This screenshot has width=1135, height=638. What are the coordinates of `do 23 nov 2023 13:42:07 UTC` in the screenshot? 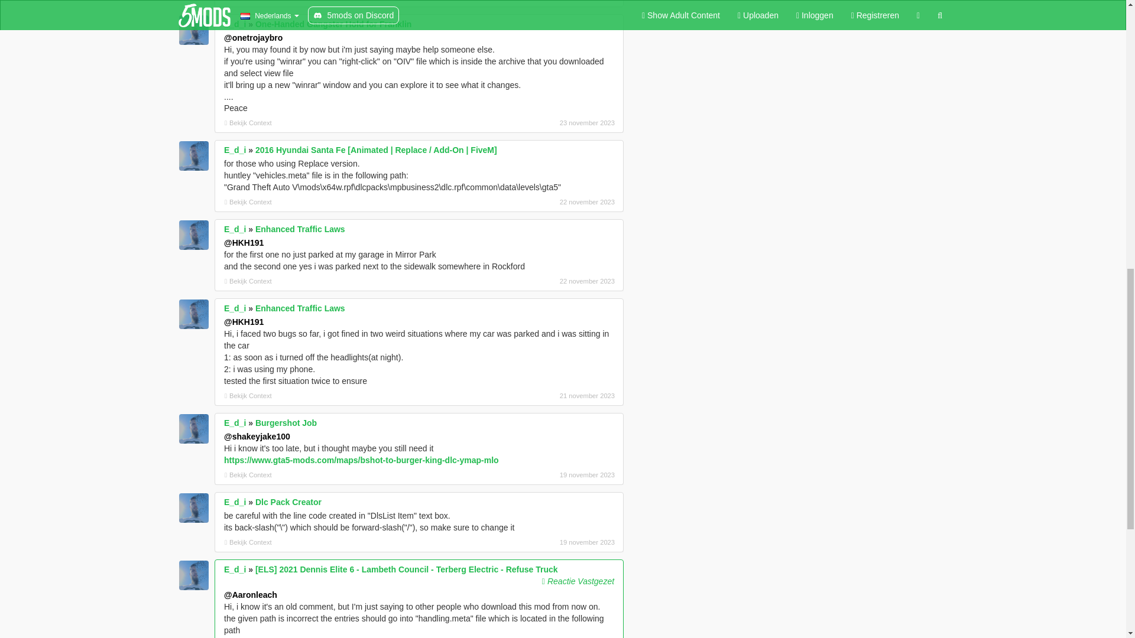 It's located at (552, 123).